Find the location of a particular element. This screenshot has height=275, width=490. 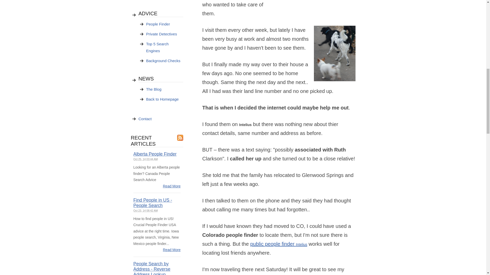

RECENT ARTICLES is located at coordinates (143, 141).